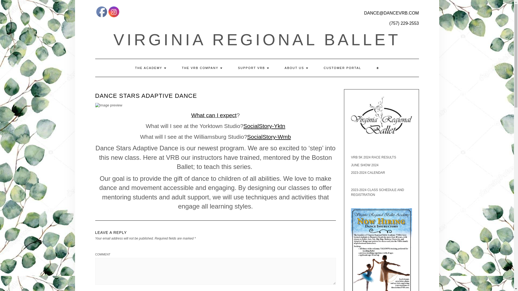 Image resolution: width=518 pixels, height=291 pixels. I want to click on CUSTOMER PORTAL, so click(342, 68).